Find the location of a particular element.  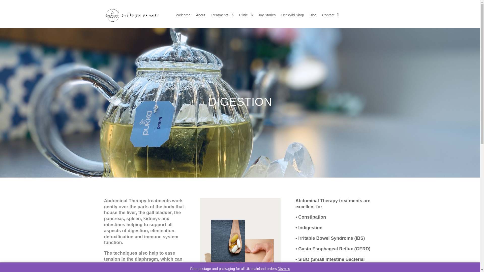

Welcome is located at coordinates (183, 16).